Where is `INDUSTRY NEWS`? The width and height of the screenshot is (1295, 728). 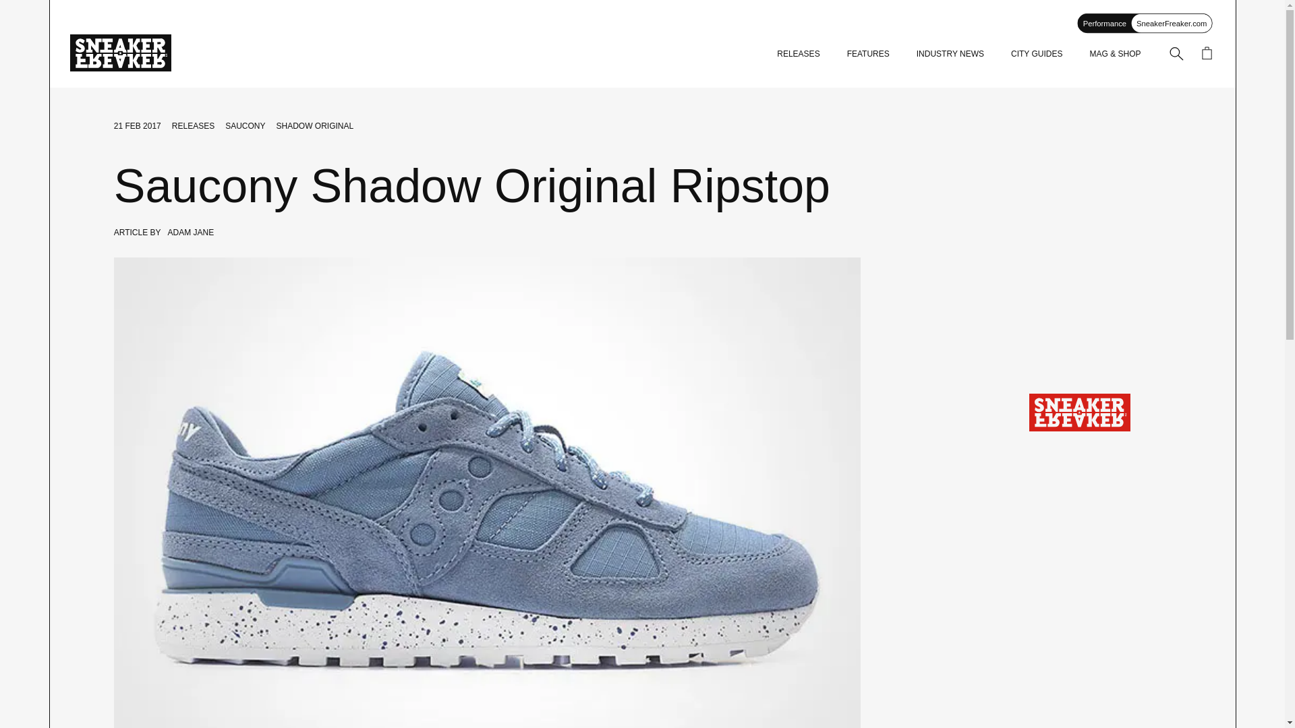
INDUSTRY NEWS is located at coordinates (950, 54).